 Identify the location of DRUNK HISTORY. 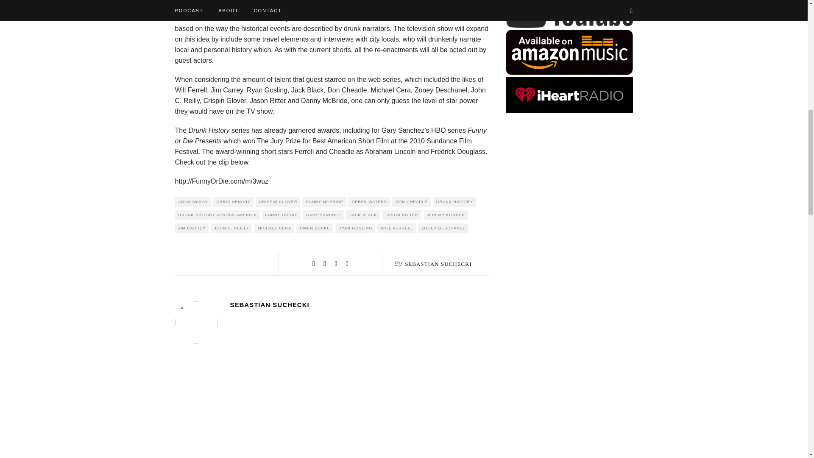
(454, 202).